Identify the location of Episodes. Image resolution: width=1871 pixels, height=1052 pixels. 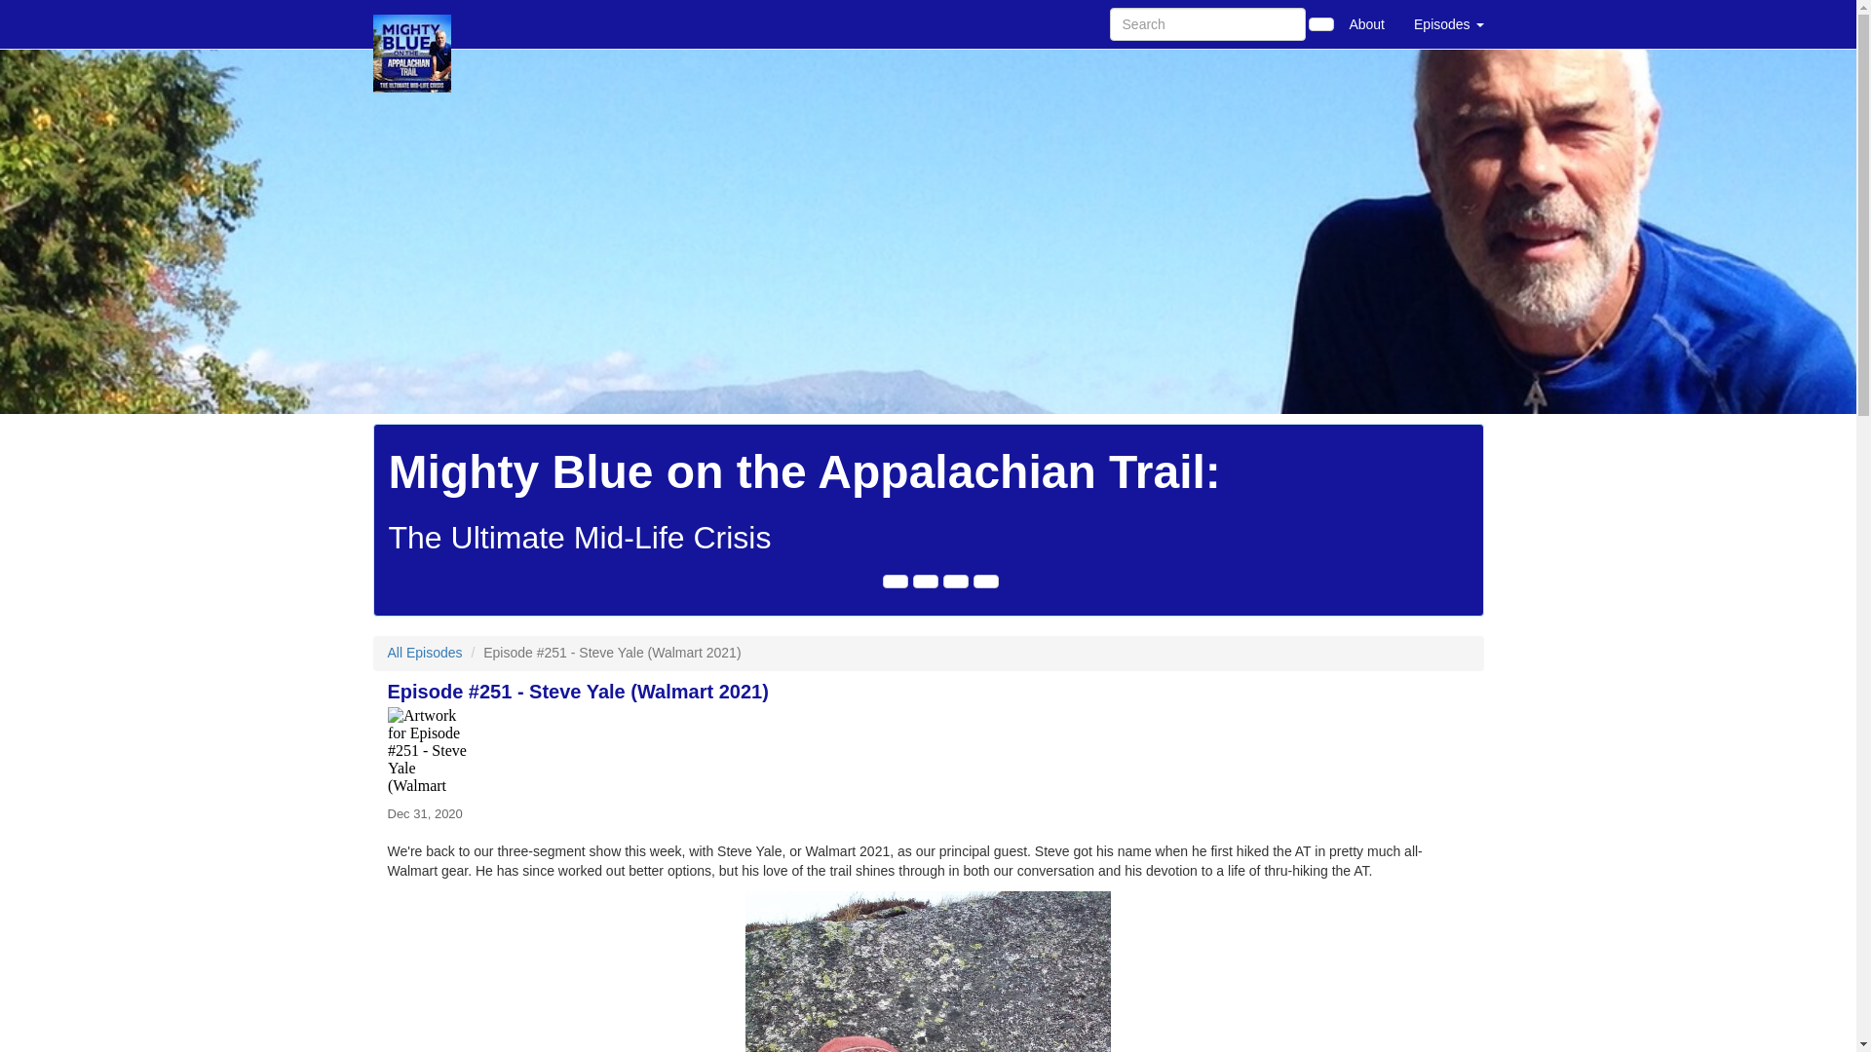
(1448, 23).